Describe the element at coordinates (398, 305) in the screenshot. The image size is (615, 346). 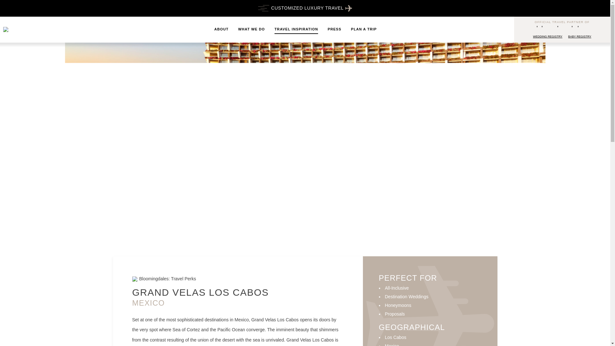
I see `Honeymoons` at that location.